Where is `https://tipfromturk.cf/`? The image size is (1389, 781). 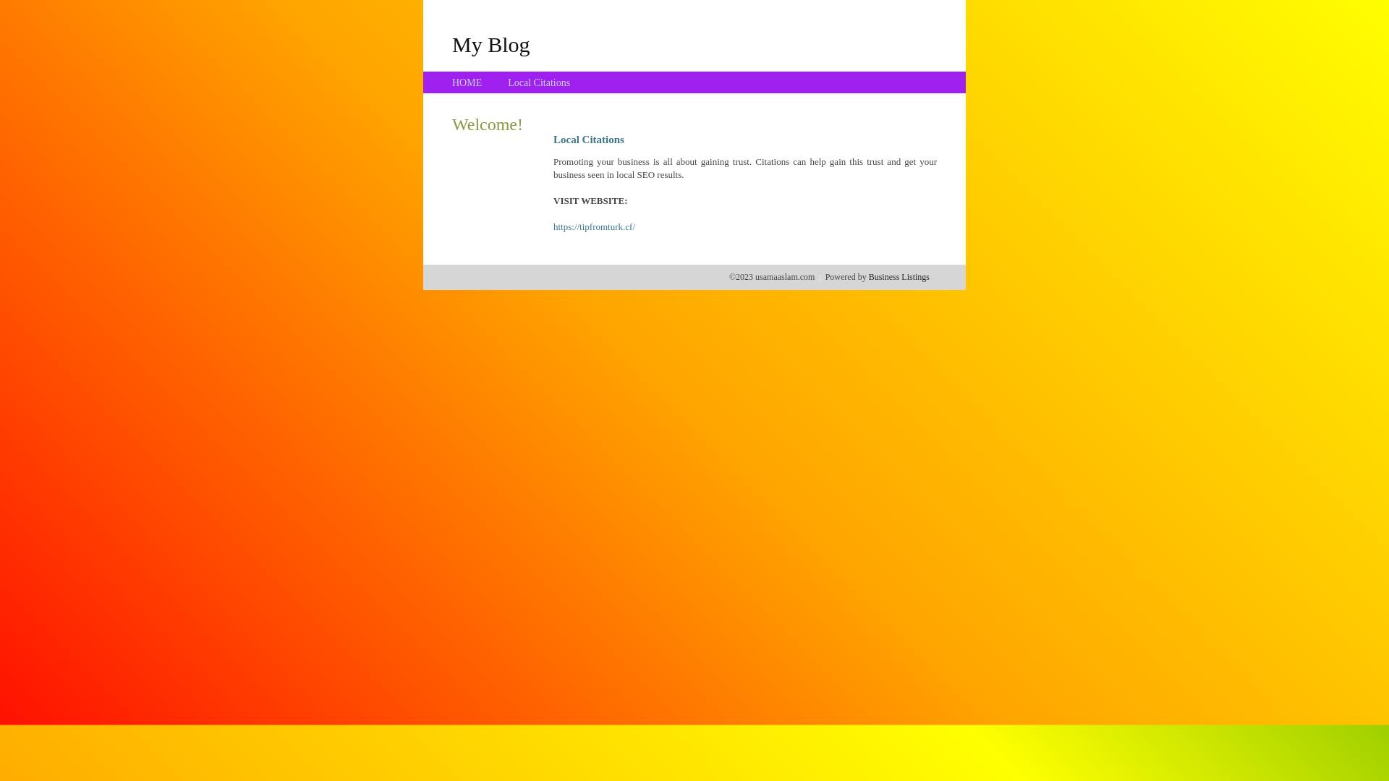 https://tipfromturk.cf/ is located at coordinates (595, 227).